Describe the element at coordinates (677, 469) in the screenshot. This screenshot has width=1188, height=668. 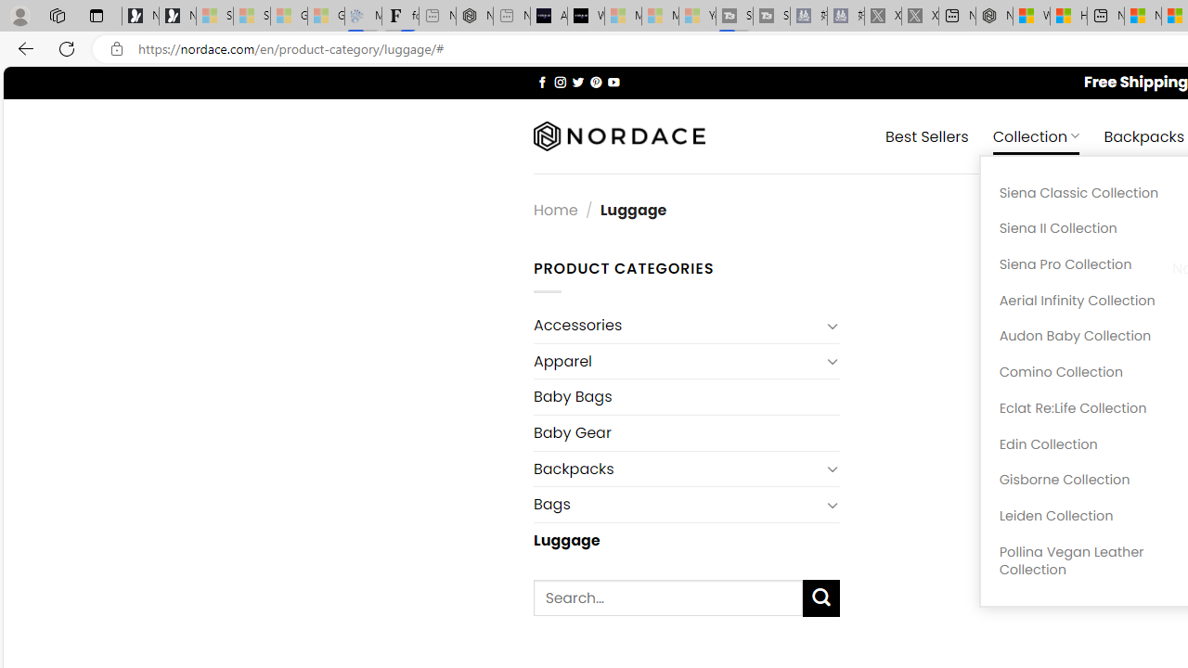
I see `Backpacks` at that location.